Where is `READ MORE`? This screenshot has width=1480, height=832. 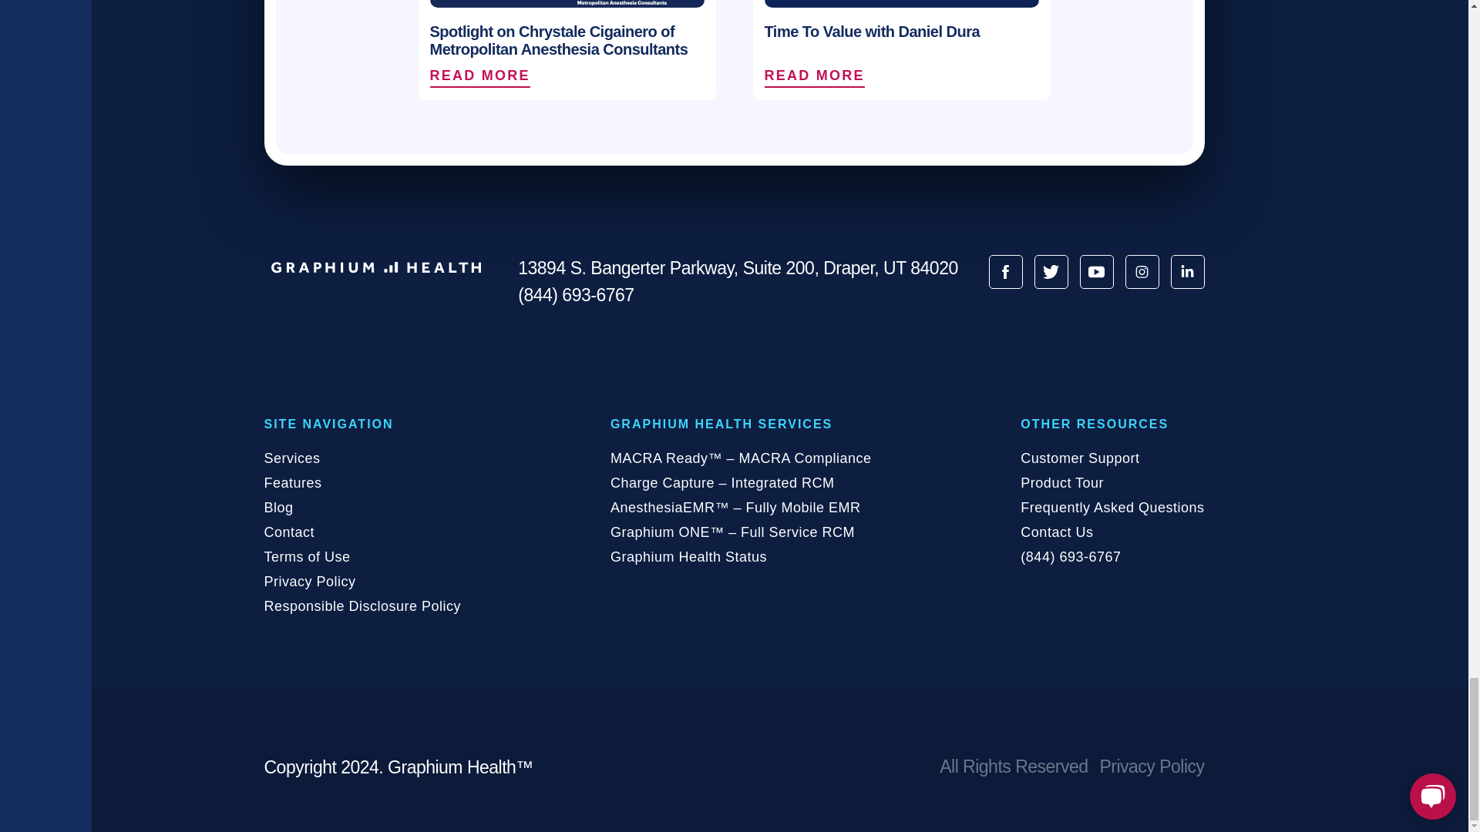
READ MORE is located at coordinates (483, 76).